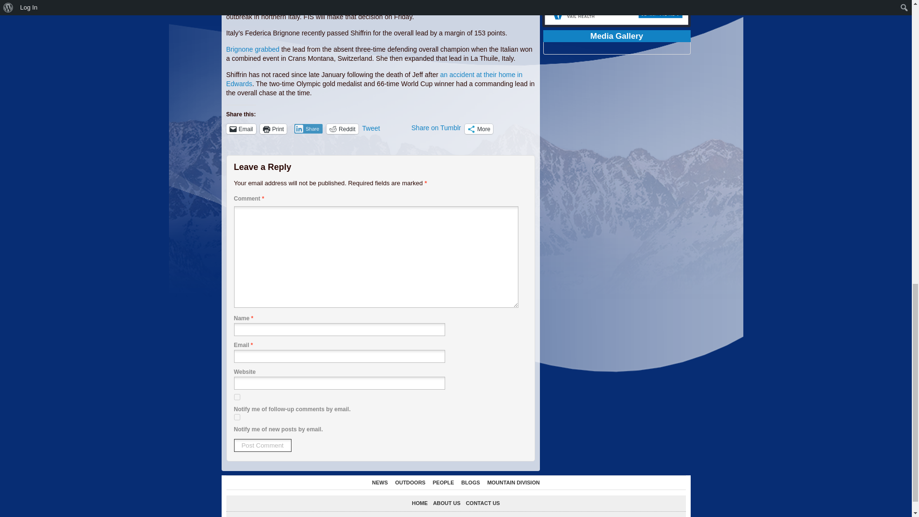 This screenshot has width=919, height=517. I want to click on Share on Tumblr, so click(437, 128).